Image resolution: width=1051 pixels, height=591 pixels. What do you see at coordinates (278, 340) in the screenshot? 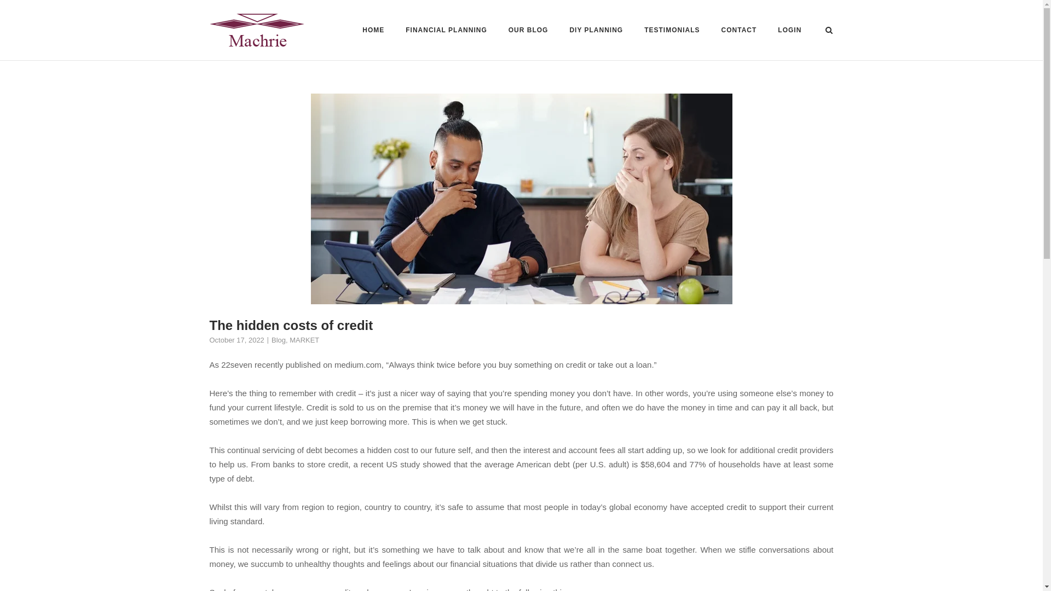
I see `Blog` at bounding box center [278, 340].